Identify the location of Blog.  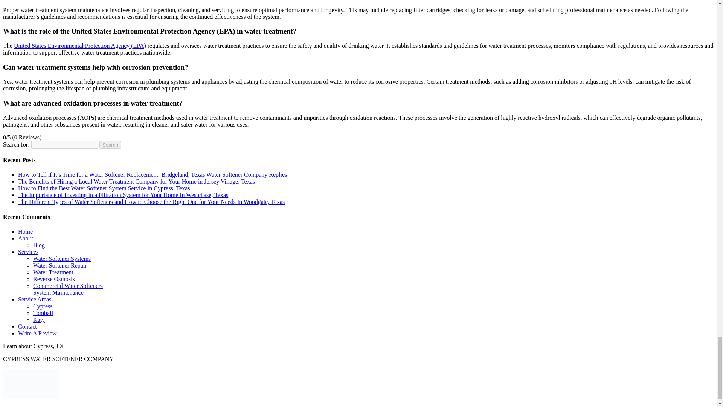
(39, 245).